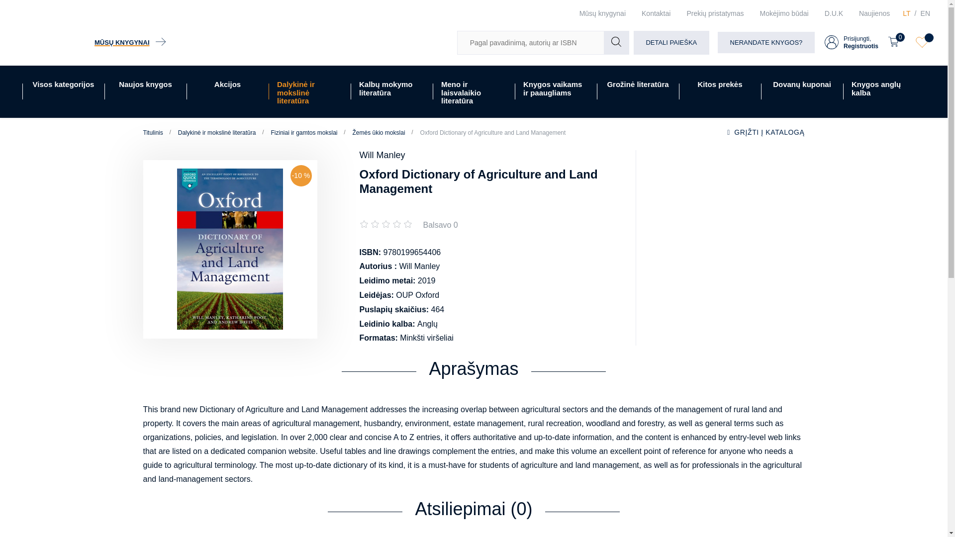 The image size is (955, 537). What do you see at coordinates (64, 91) in the screenshot?
I see `Visos kategorijos` at bounding box center [64, 91].